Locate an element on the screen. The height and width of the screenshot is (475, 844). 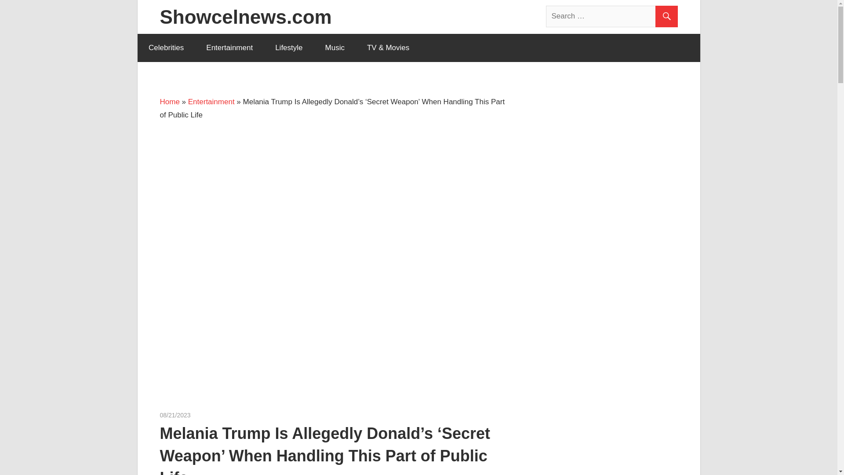
Showcelnews.com is located at coordinates (246, 17).